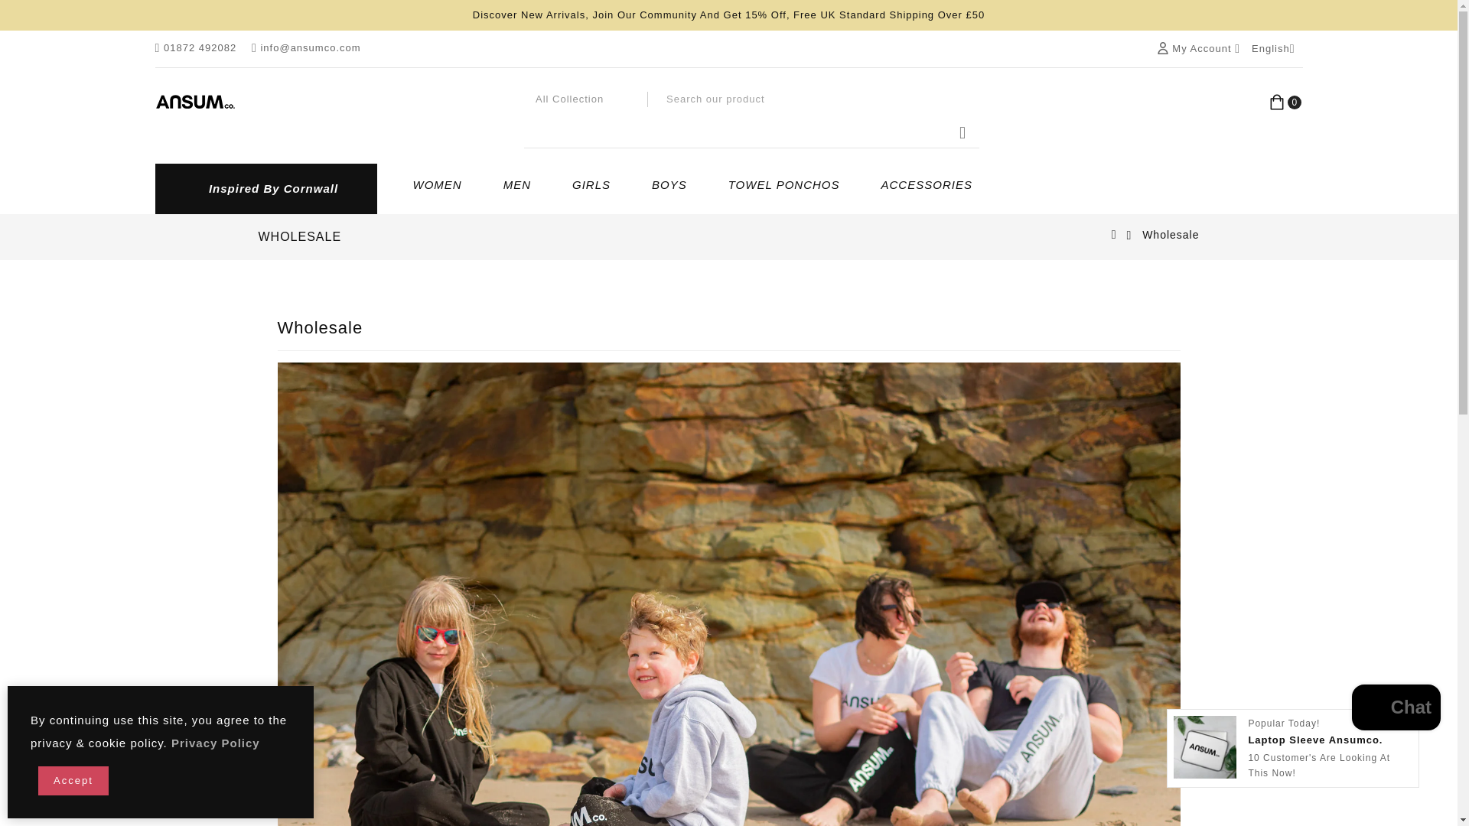 This screenshot has height=826, width=1469. Describe the element at coordinates (438, 185) in the screenshot. I see `WOMEN` at that location.